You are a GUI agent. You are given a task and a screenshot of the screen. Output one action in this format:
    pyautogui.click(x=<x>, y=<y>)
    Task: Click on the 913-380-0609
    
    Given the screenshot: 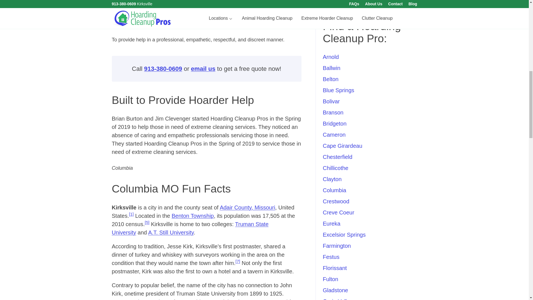 What is the action you would take?
    pyautogui.click(x=163, y=69)
    